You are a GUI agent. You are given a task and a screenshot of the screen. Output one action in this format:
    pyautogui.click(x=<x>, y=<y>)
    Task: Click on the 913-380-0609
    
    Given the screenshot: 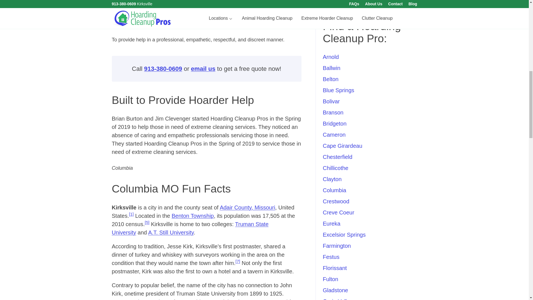 What is the action you would take?
    pyautogui.click(x=163, y=69)
    